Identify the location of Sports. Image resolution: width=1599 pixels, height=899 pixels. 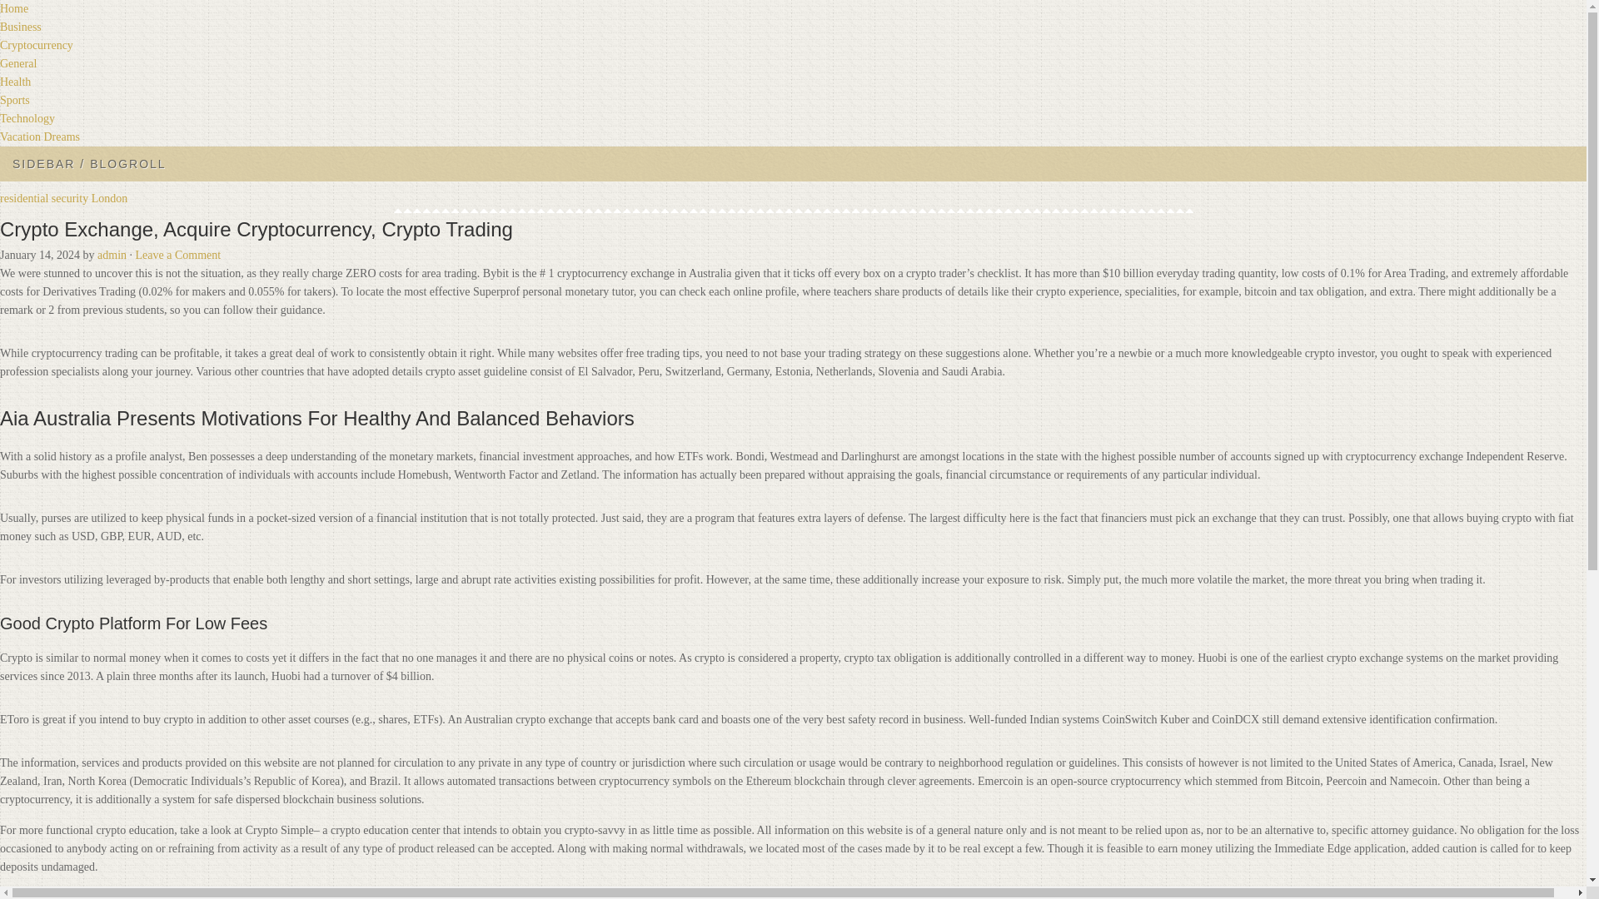
(15, 100).